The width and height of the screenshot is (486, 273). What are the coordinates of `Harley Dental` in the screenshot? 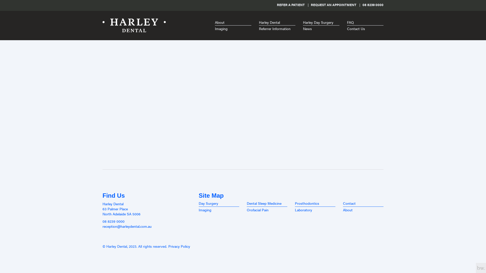 It's located at (277, 22).